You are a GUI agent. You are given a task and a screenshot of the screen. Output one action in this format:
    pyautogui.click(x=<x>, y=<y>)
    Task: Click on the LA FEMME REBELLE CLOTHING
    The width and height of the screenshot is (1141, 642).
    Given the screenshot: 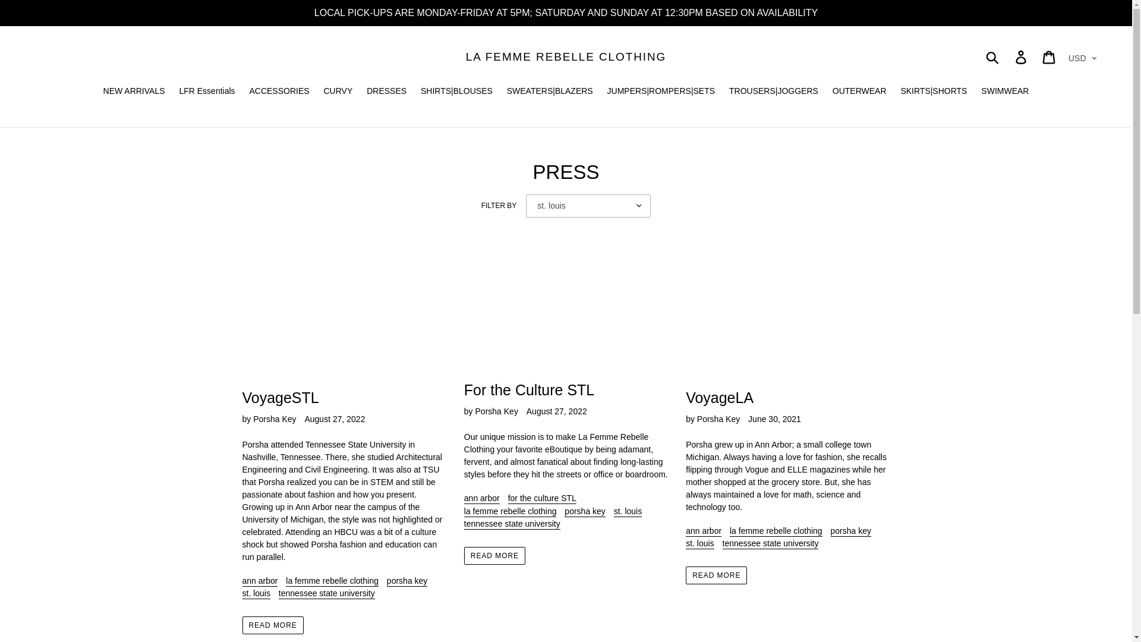 What is the action you would take?
    pyautogui.click(x=566, y=57)
    